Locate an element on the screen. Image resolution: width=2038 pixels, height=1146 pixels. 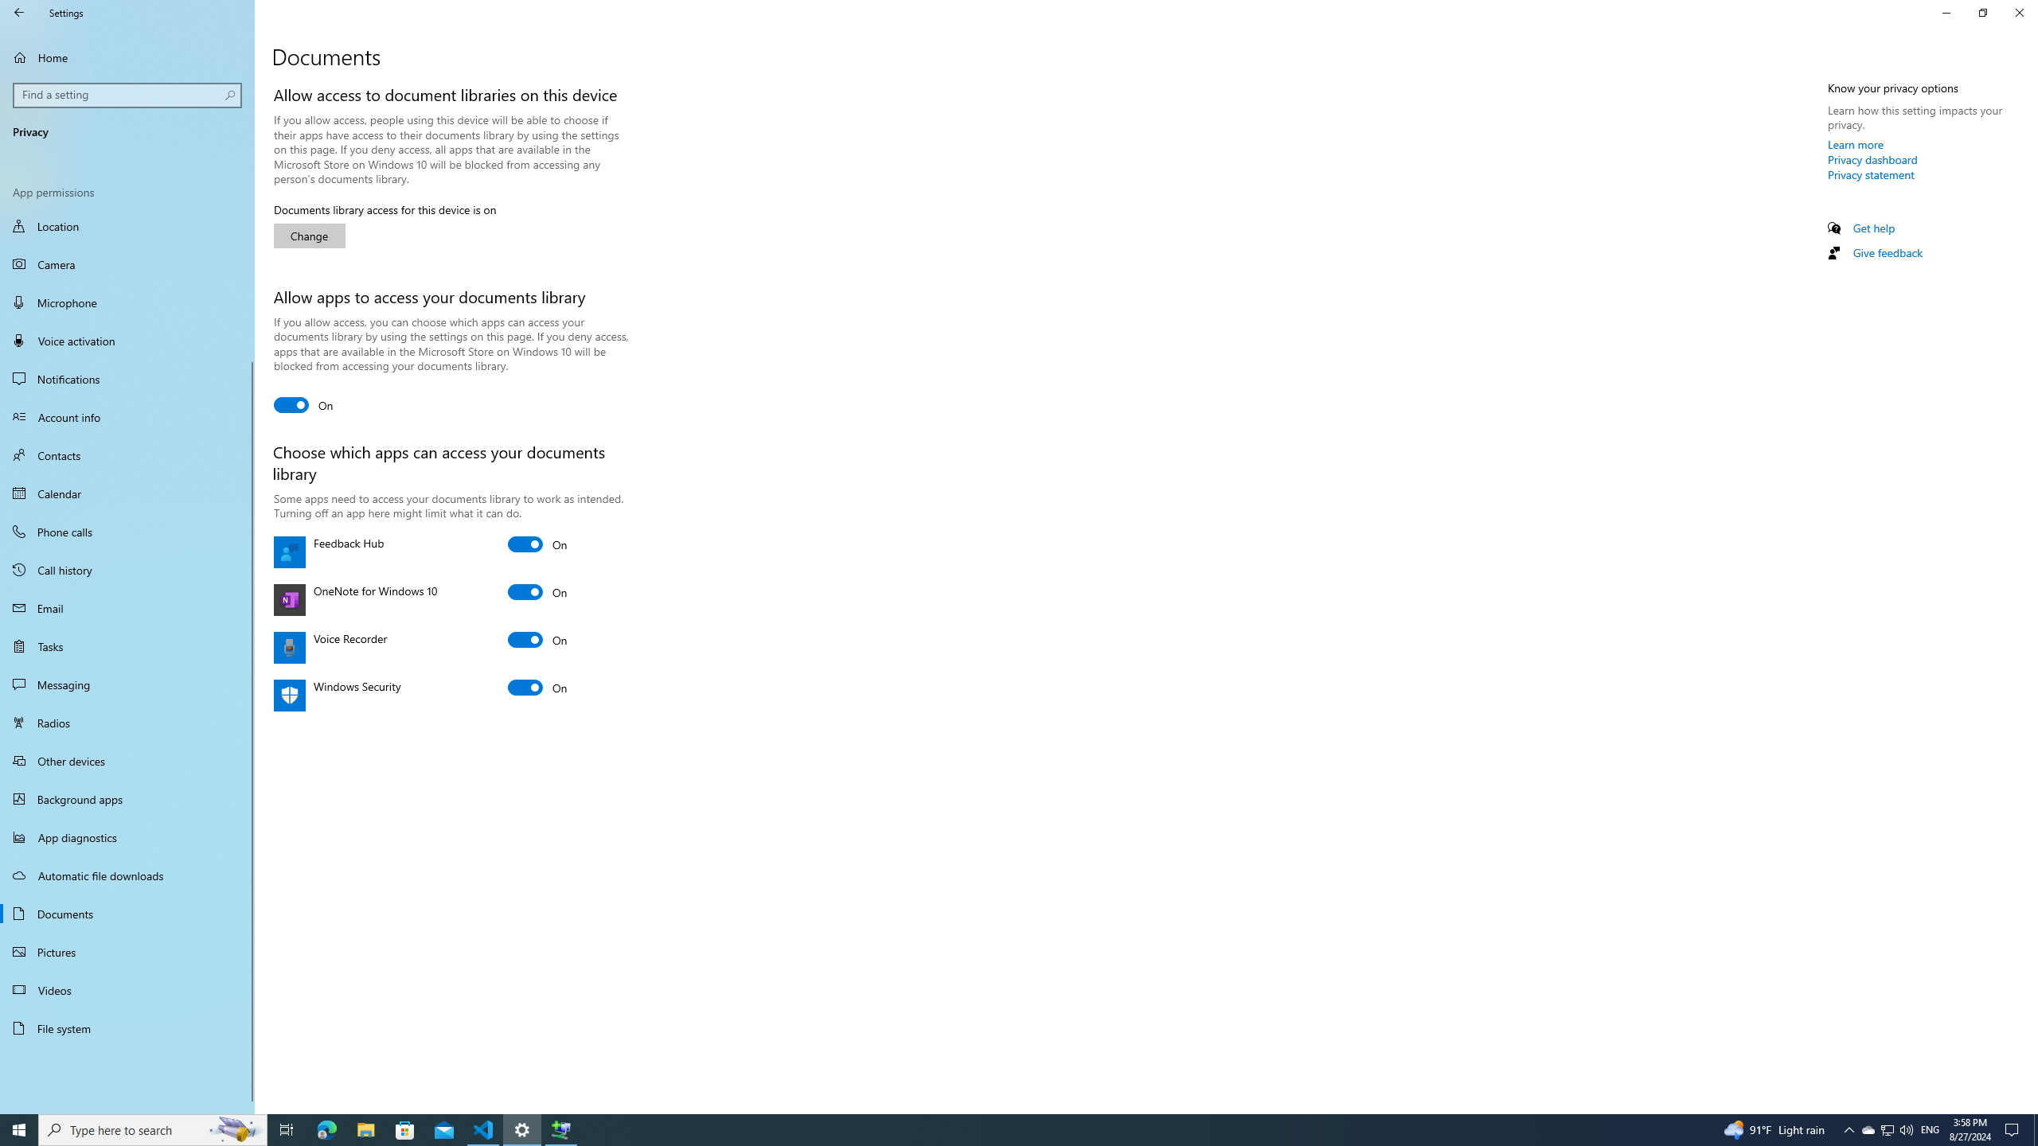
Email is located at coordinates (127, 608).